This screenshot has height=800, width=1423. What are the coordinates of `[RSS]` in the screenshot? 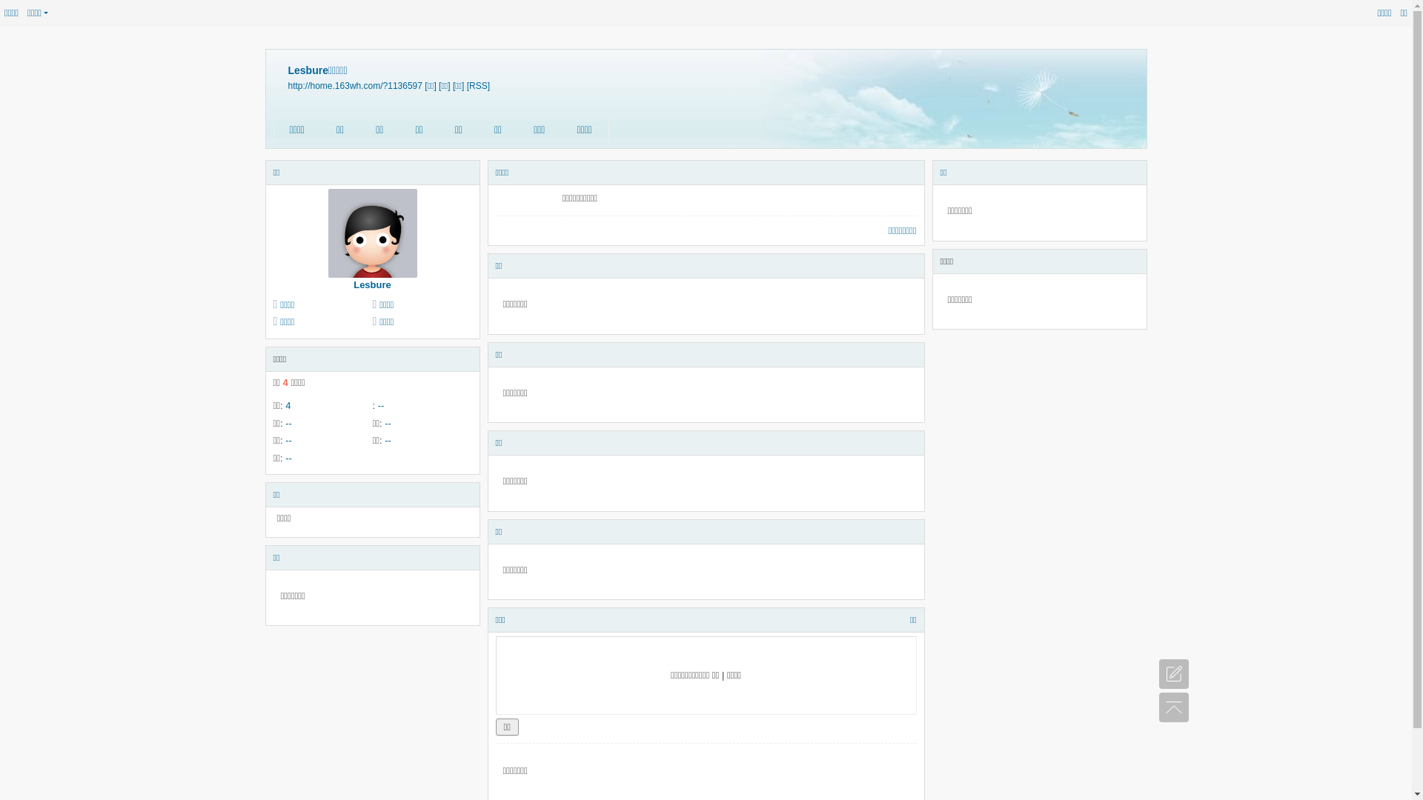 It's located at (479, 86).